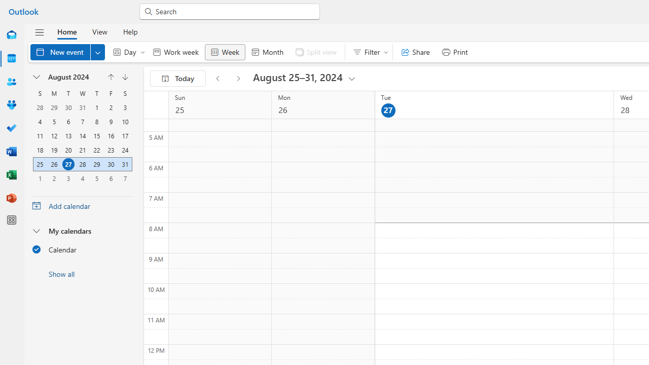 Image resolution: width=649 pixels, height=365 pixels. Describe the element at coordinates (111, 93) in the screenshot. I see `Friday` at that location.